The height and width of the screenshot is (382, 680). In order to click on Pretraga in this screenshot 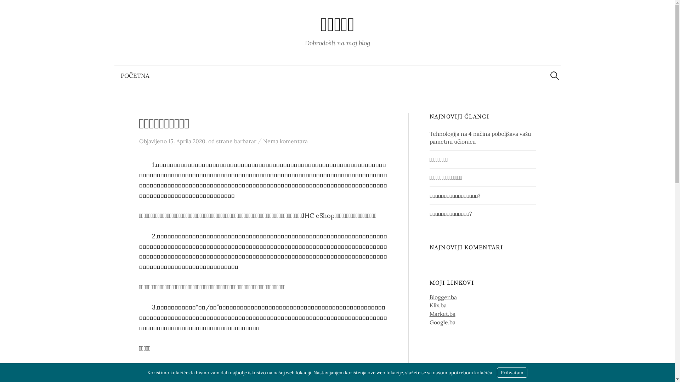, I will do `click(9, 9)`.